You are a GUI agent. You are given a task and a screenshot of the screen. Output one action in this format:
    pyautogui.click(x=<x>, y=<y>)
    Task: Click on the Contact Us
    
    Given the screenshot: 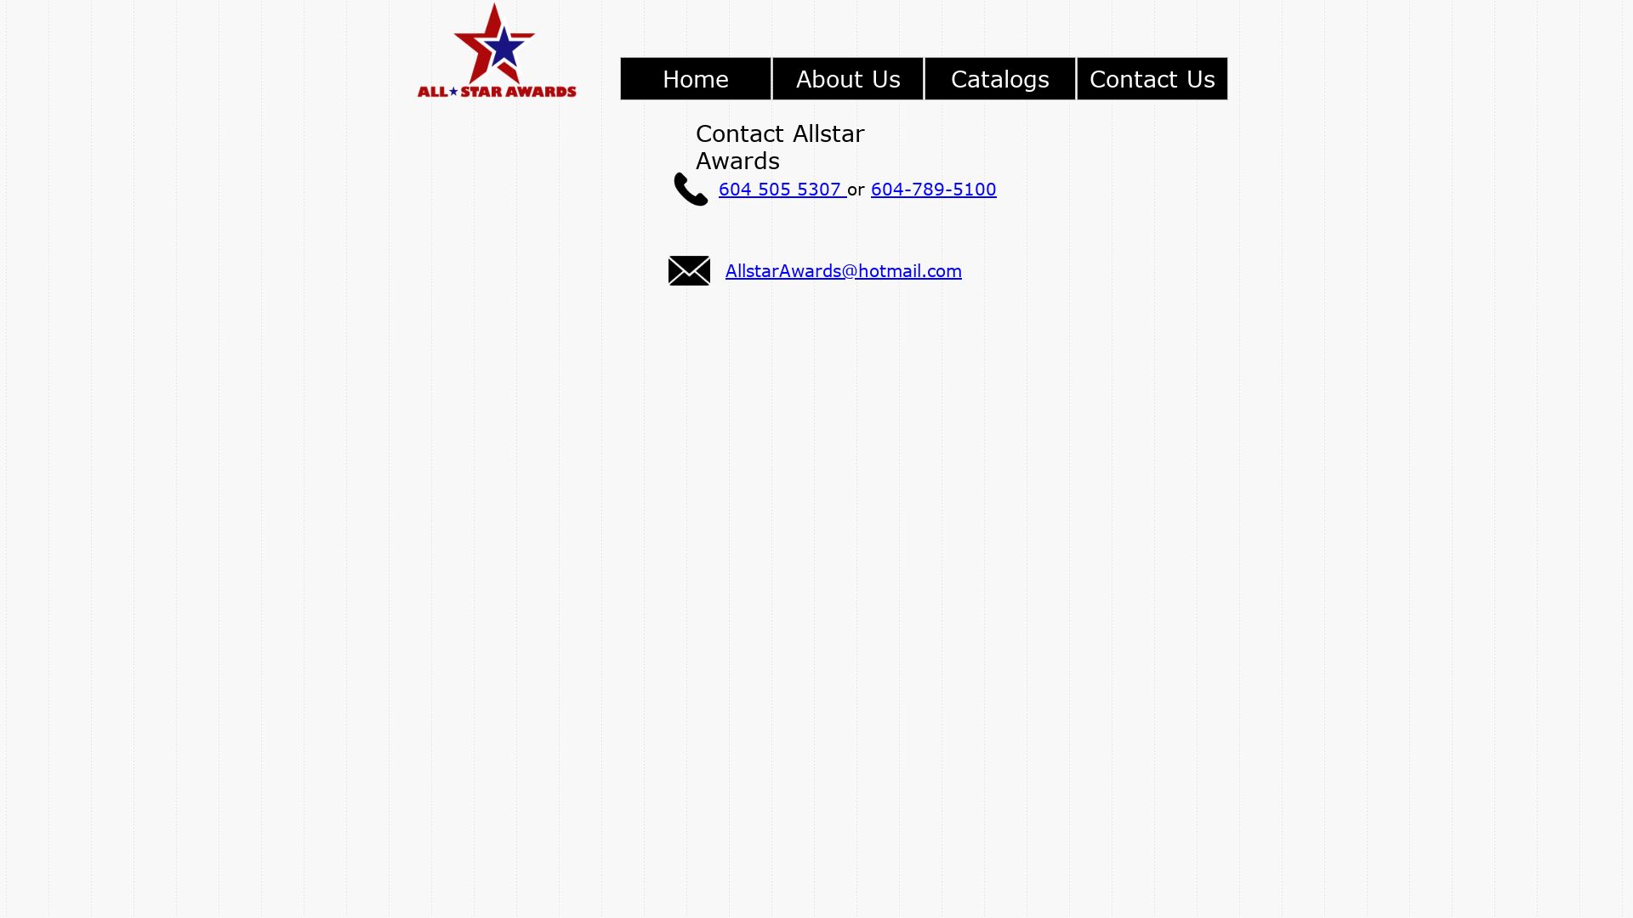 What is the action you would take?
    pyautogui.click(x=1152, y=78)
    